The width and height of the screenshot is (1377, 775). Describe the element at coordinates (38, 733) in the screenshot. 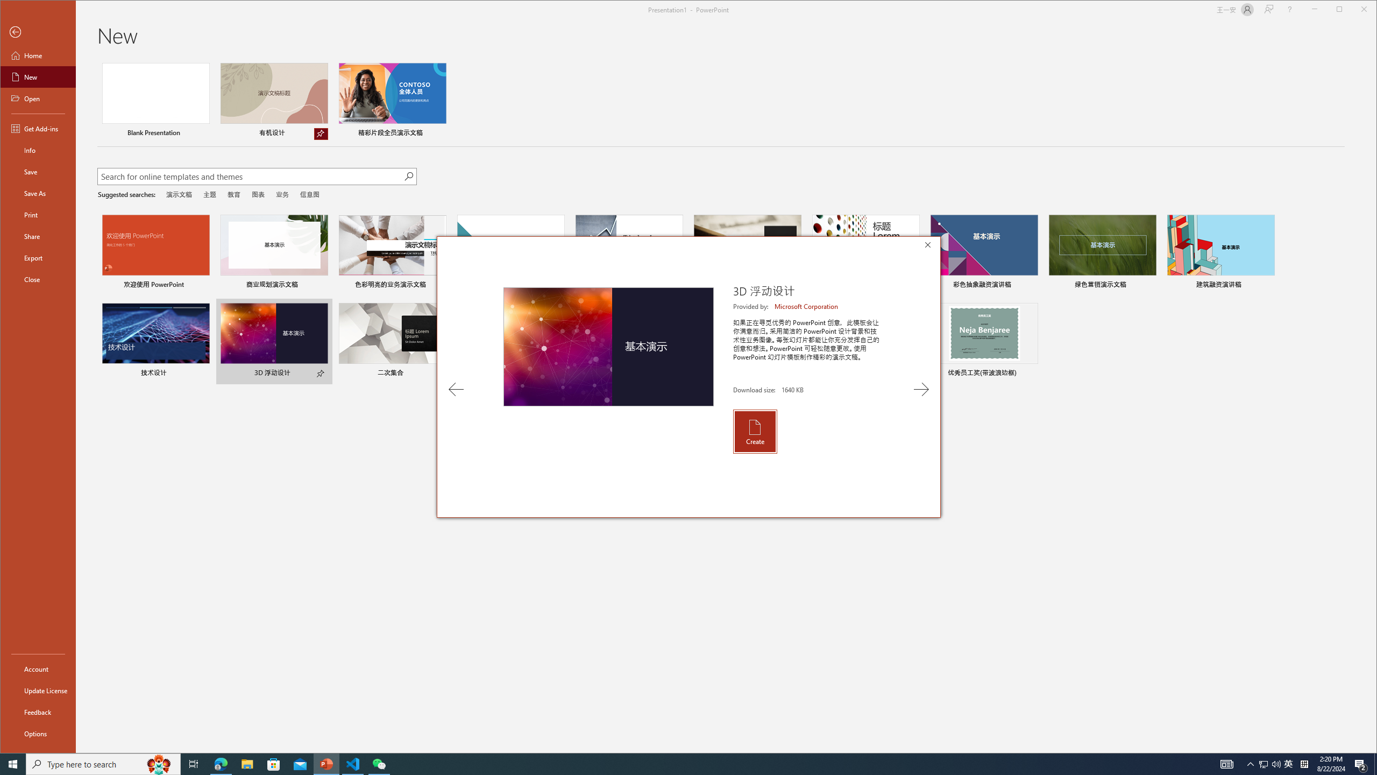

I see `Options` at that location.